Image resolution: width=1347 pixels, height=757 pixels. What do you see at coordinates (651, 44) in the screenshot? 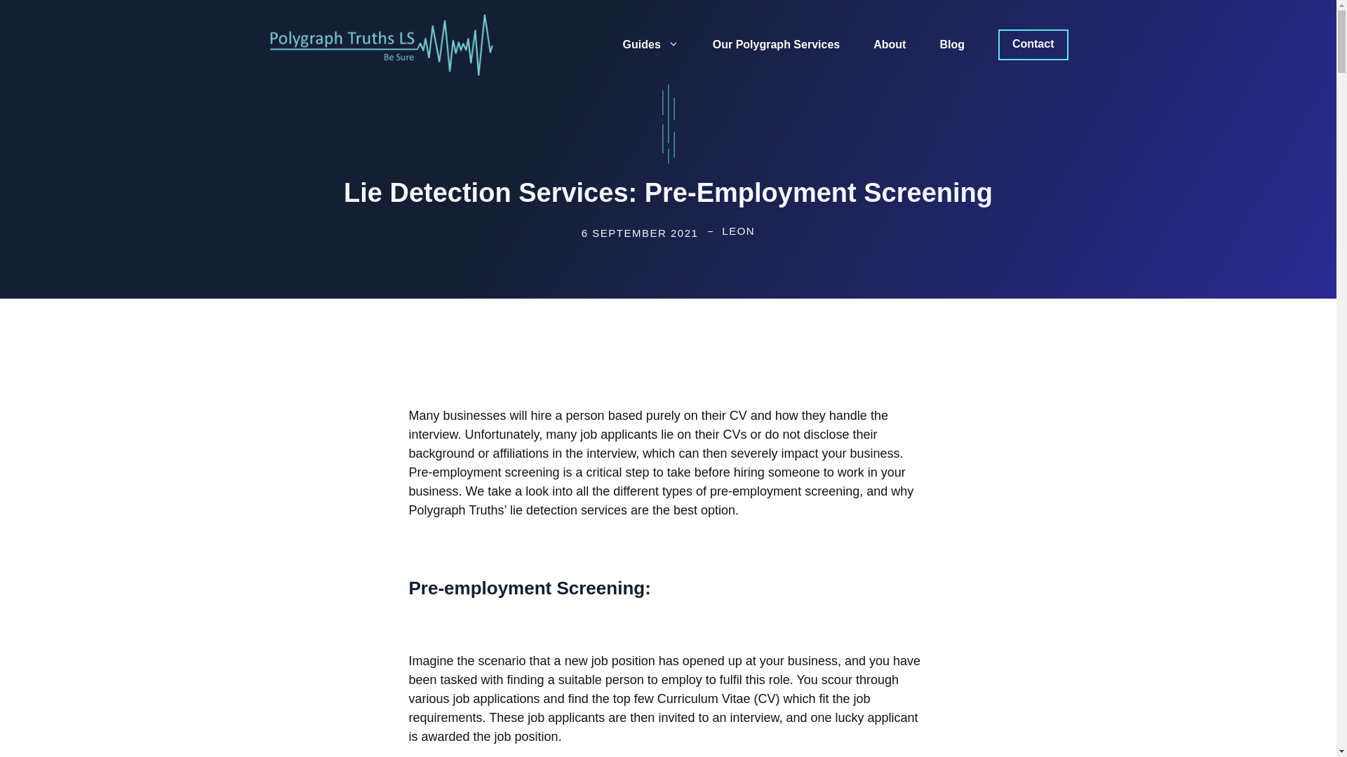
I see `Guides` at bounding box center [651, 44].